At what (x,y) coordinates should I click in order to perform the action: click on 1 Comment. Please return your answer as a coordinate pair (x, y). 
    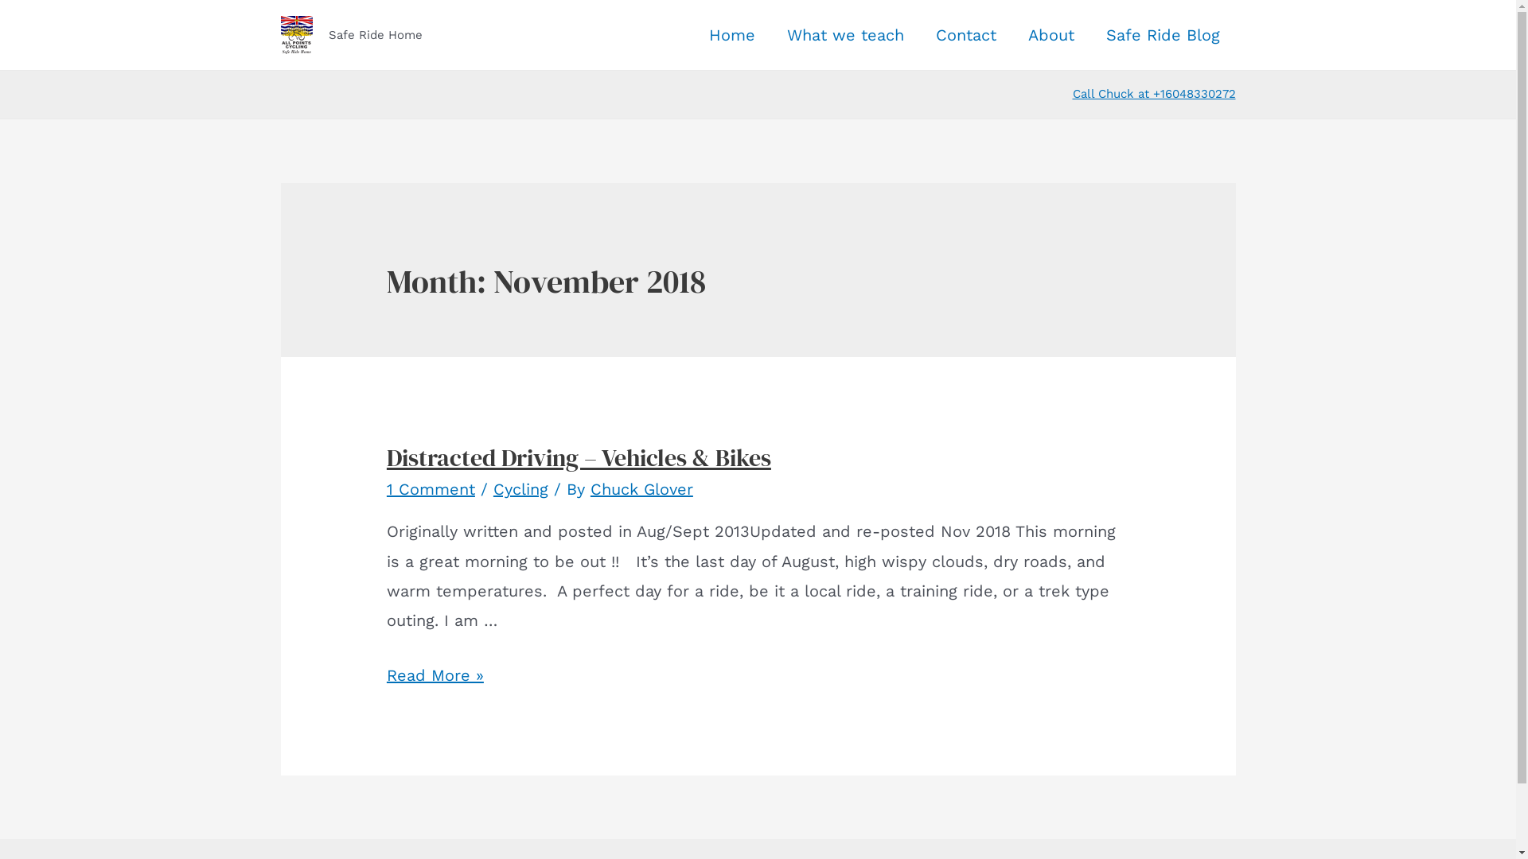
    Looking at the image, I should click on (431, 489).